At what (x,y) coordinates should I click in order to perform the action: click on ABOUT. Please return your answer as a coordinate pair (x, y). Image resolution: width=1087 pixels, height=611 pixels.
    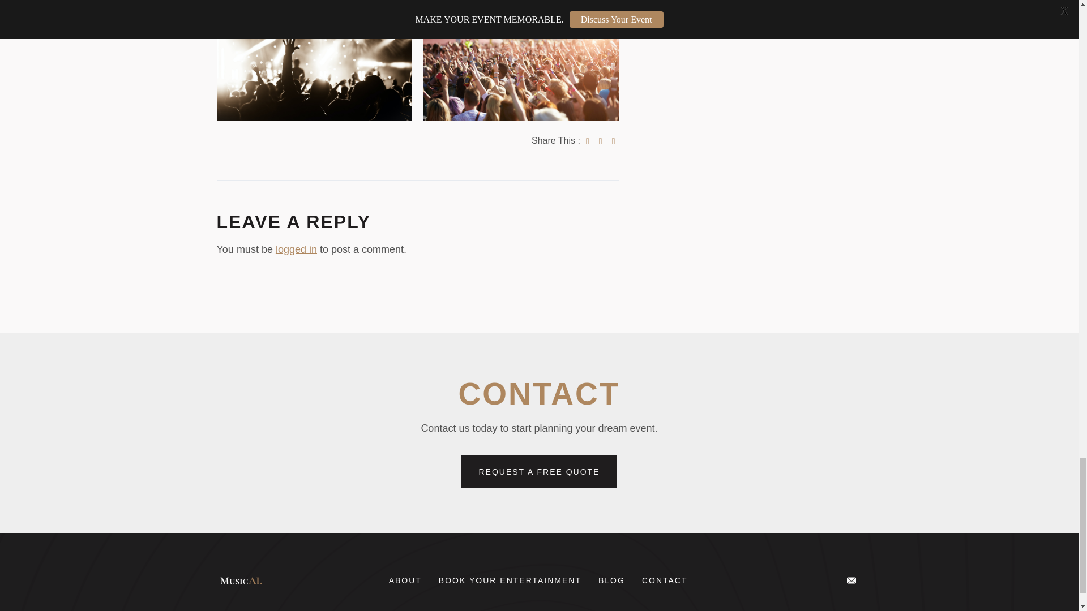
    Looking at the image, I should click on (405, 580).